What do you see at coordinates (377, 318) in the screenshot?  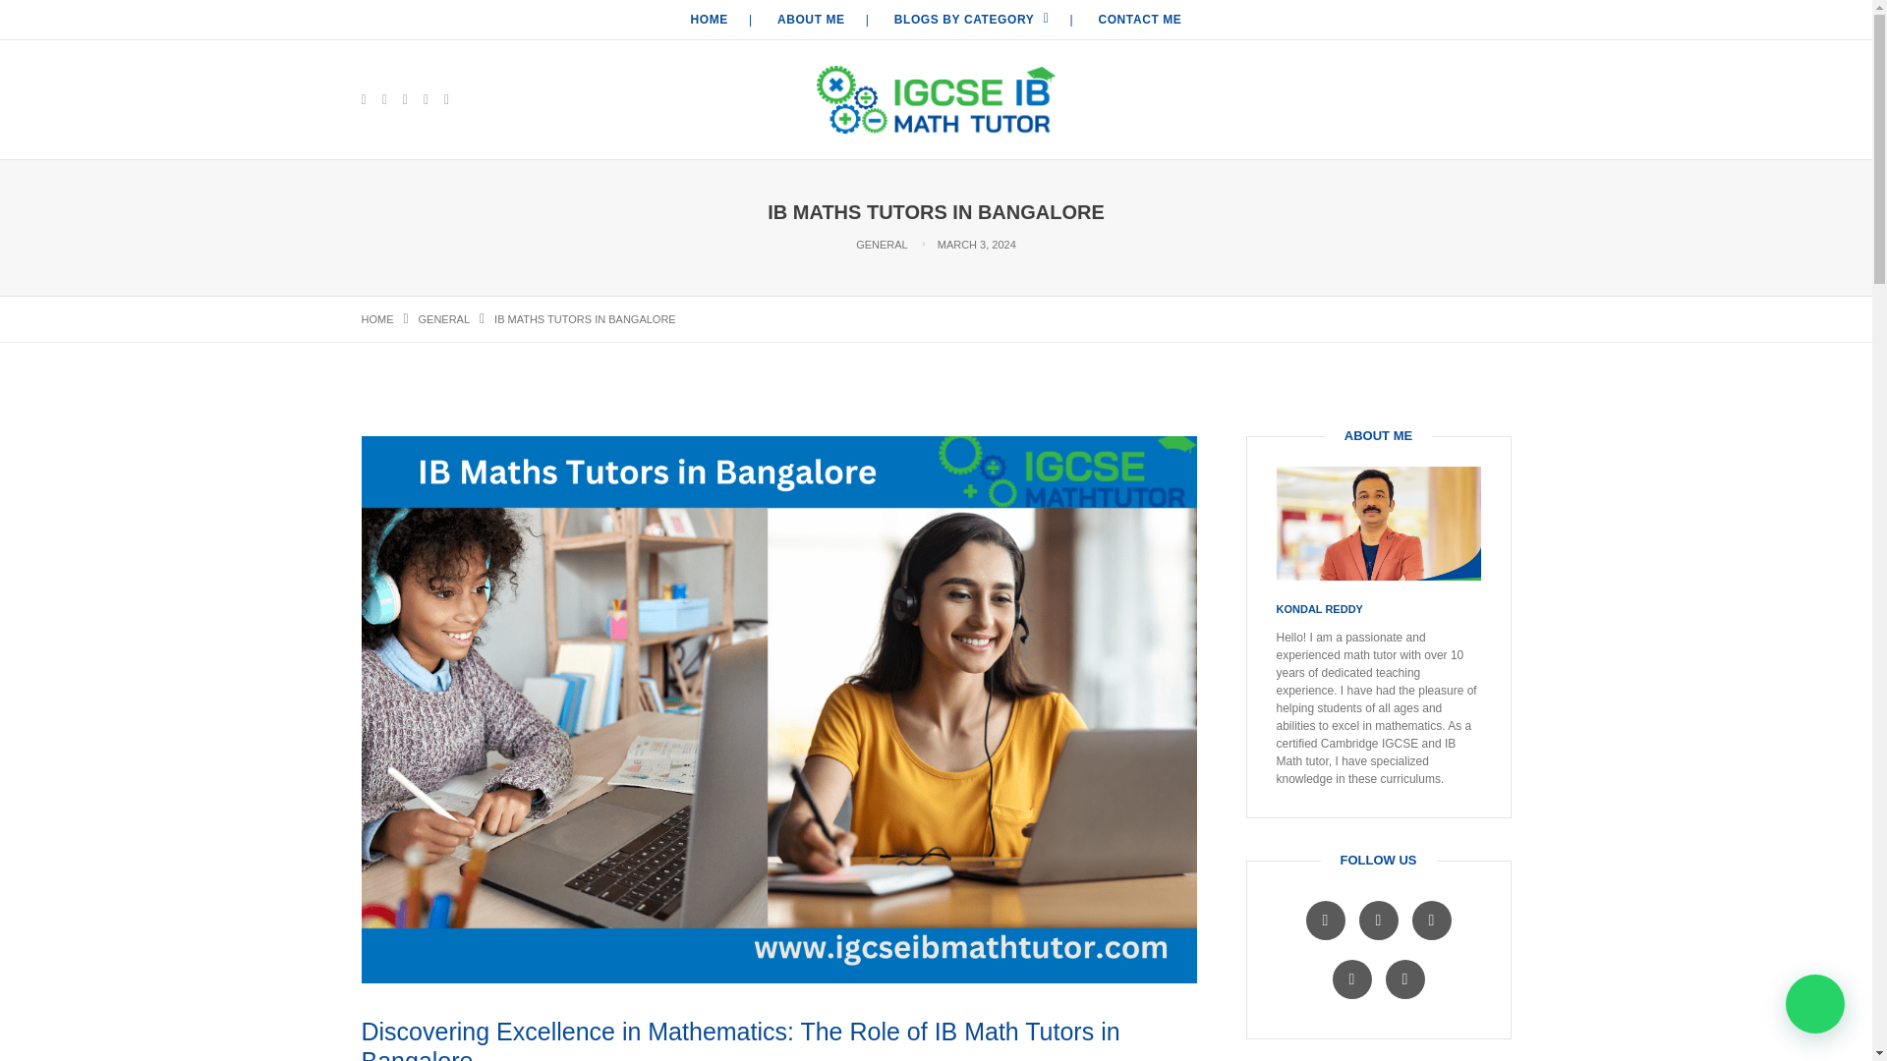 I see `Browse to: Home` at bounding box center [377, 318].